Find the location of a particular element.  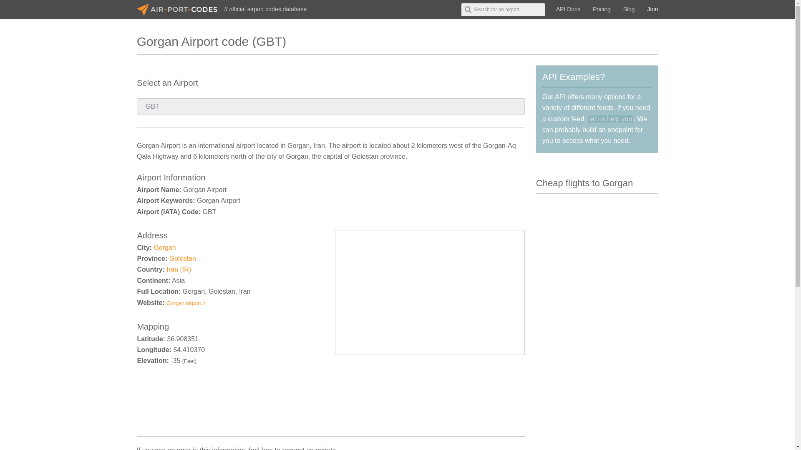

API Docs is located at coordinates (568, 9).